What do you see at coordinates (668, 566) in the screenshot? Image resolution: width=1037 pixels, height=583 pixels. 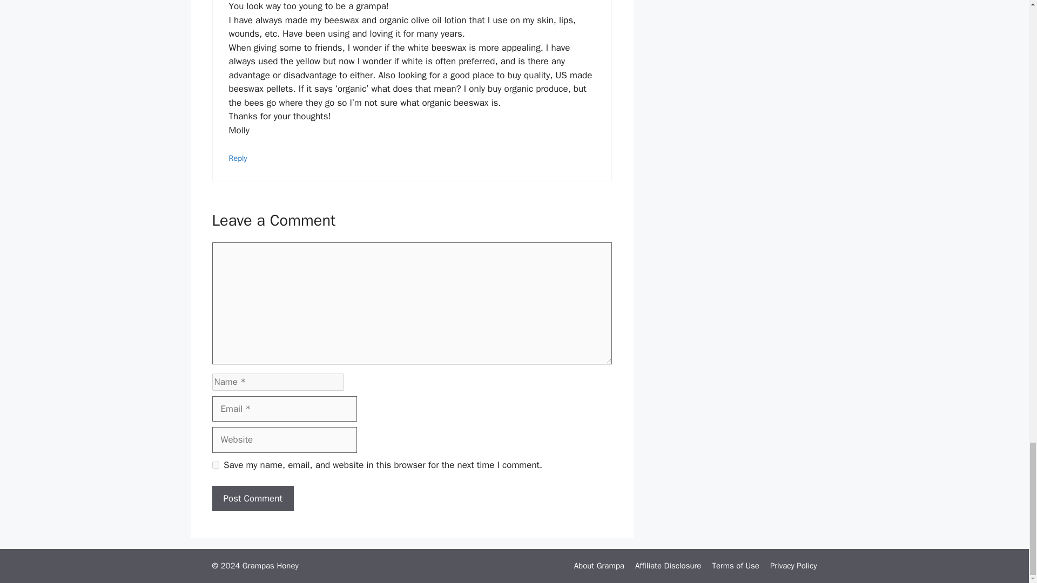 I see `Affiliate Disclosure` at bounding box center [668, 566].